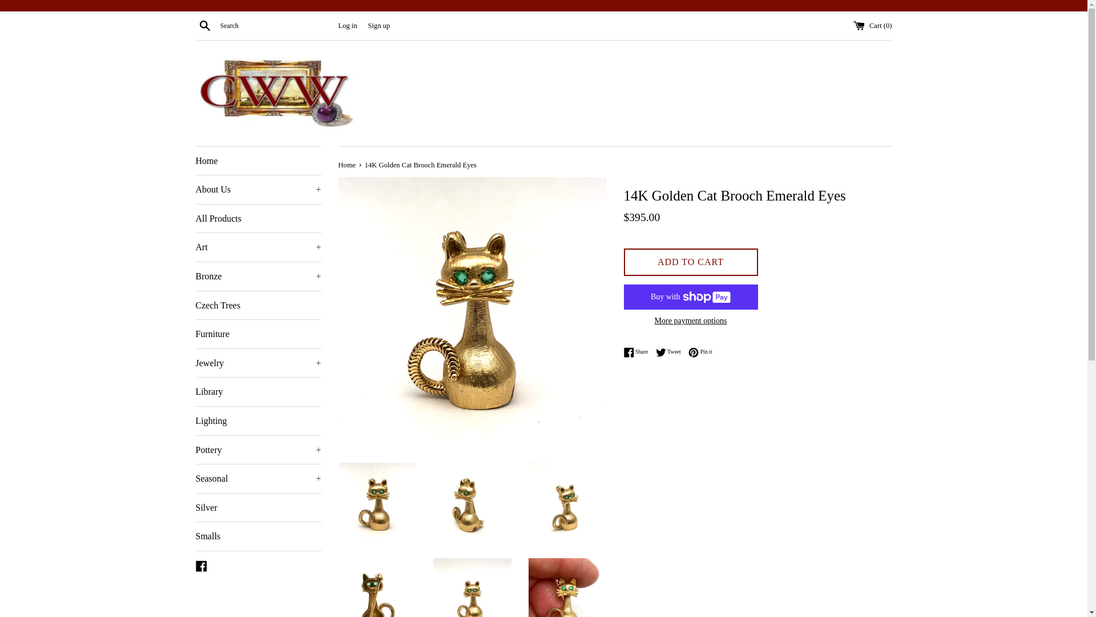  What do you see at coordinates (671, 352) in the screenshot?
I see `Tweet on Twitter` at bounding box center [671, 352].